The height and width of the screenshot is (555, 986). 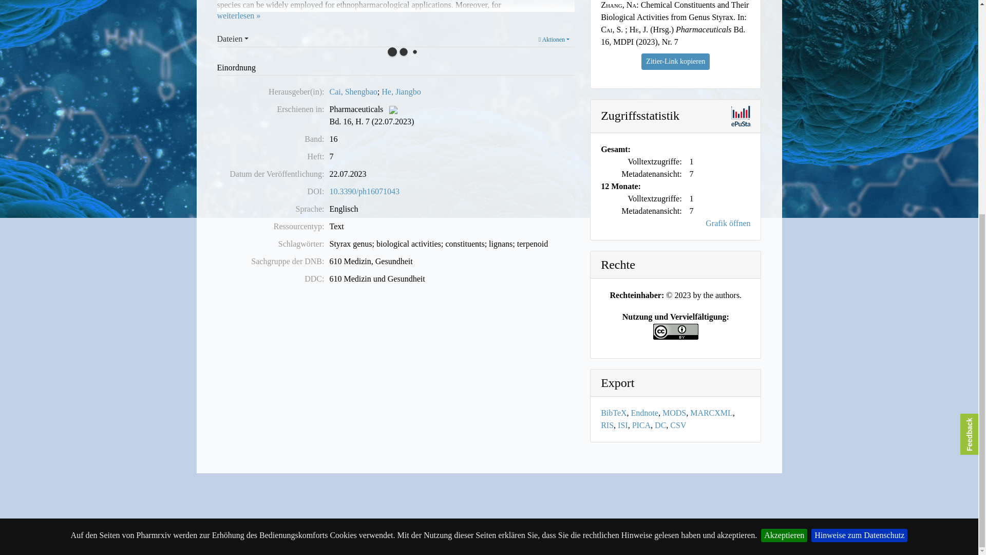 What do you see at coordinates (784, 190) in the screenshot?
I see `Akzeptieren` at bounding box center [784, 190].